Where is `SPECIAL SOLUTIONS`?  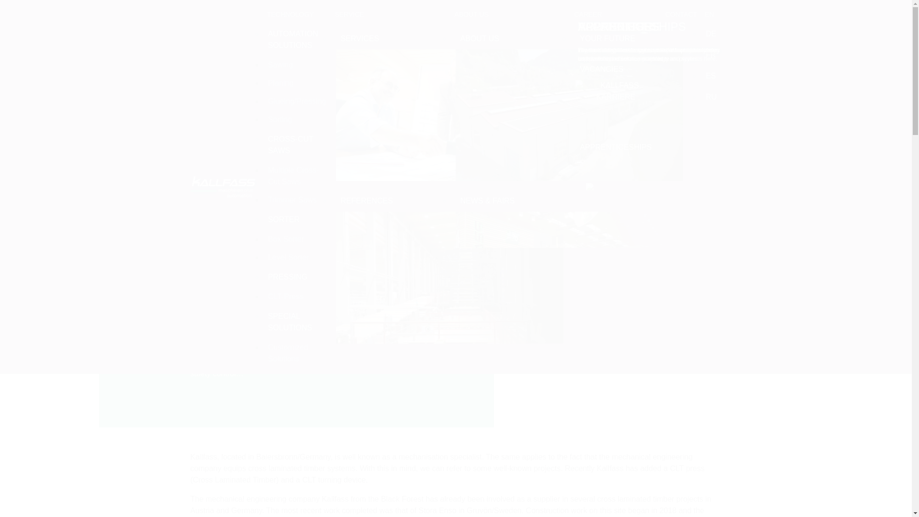 SPECIAL SOLUTIONS is located at coordinates (297, 322).